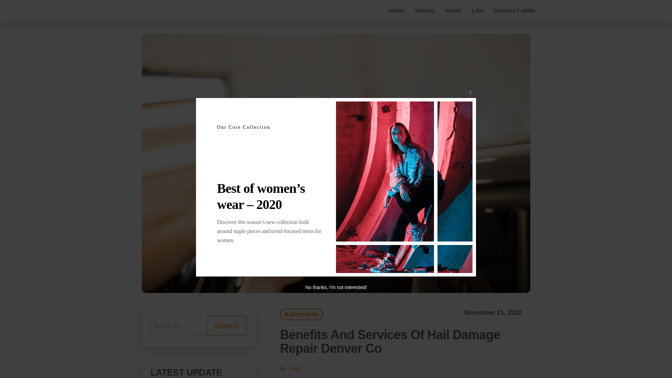 This screenshot has width=672, height=378. I want to click on HOME, so click(396, 10).